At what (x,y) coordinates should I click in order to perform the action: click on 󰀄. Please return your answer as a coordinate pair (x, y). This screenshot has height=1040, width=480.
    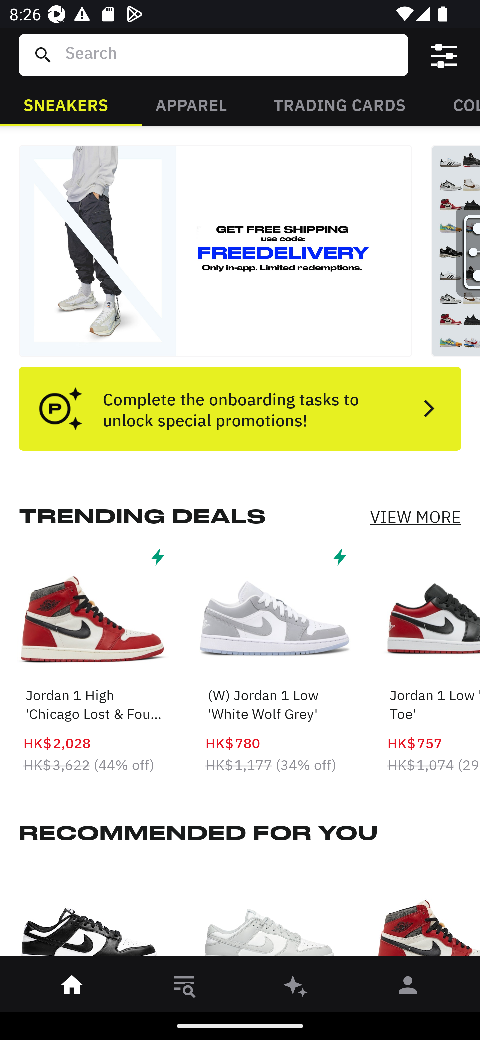
    Looking at the image, I should click on (408, 987).